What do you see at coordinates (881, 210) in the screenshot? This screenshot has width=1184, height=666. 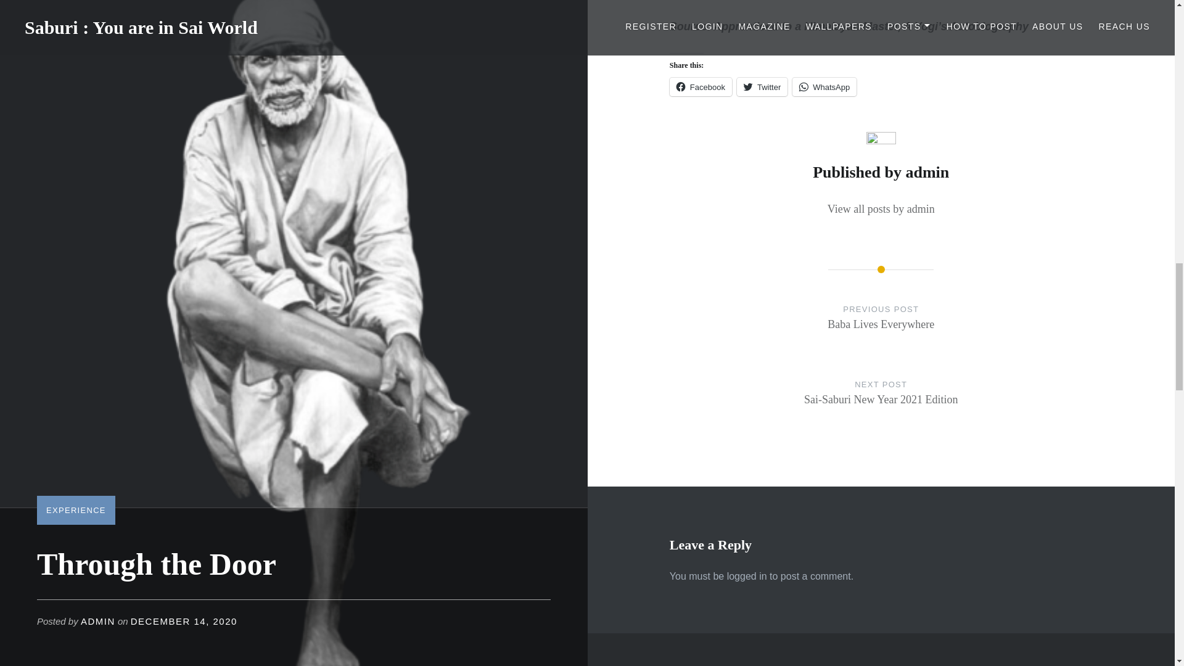 I see `Click to share on Twitter` at bounding box center [881, 210].